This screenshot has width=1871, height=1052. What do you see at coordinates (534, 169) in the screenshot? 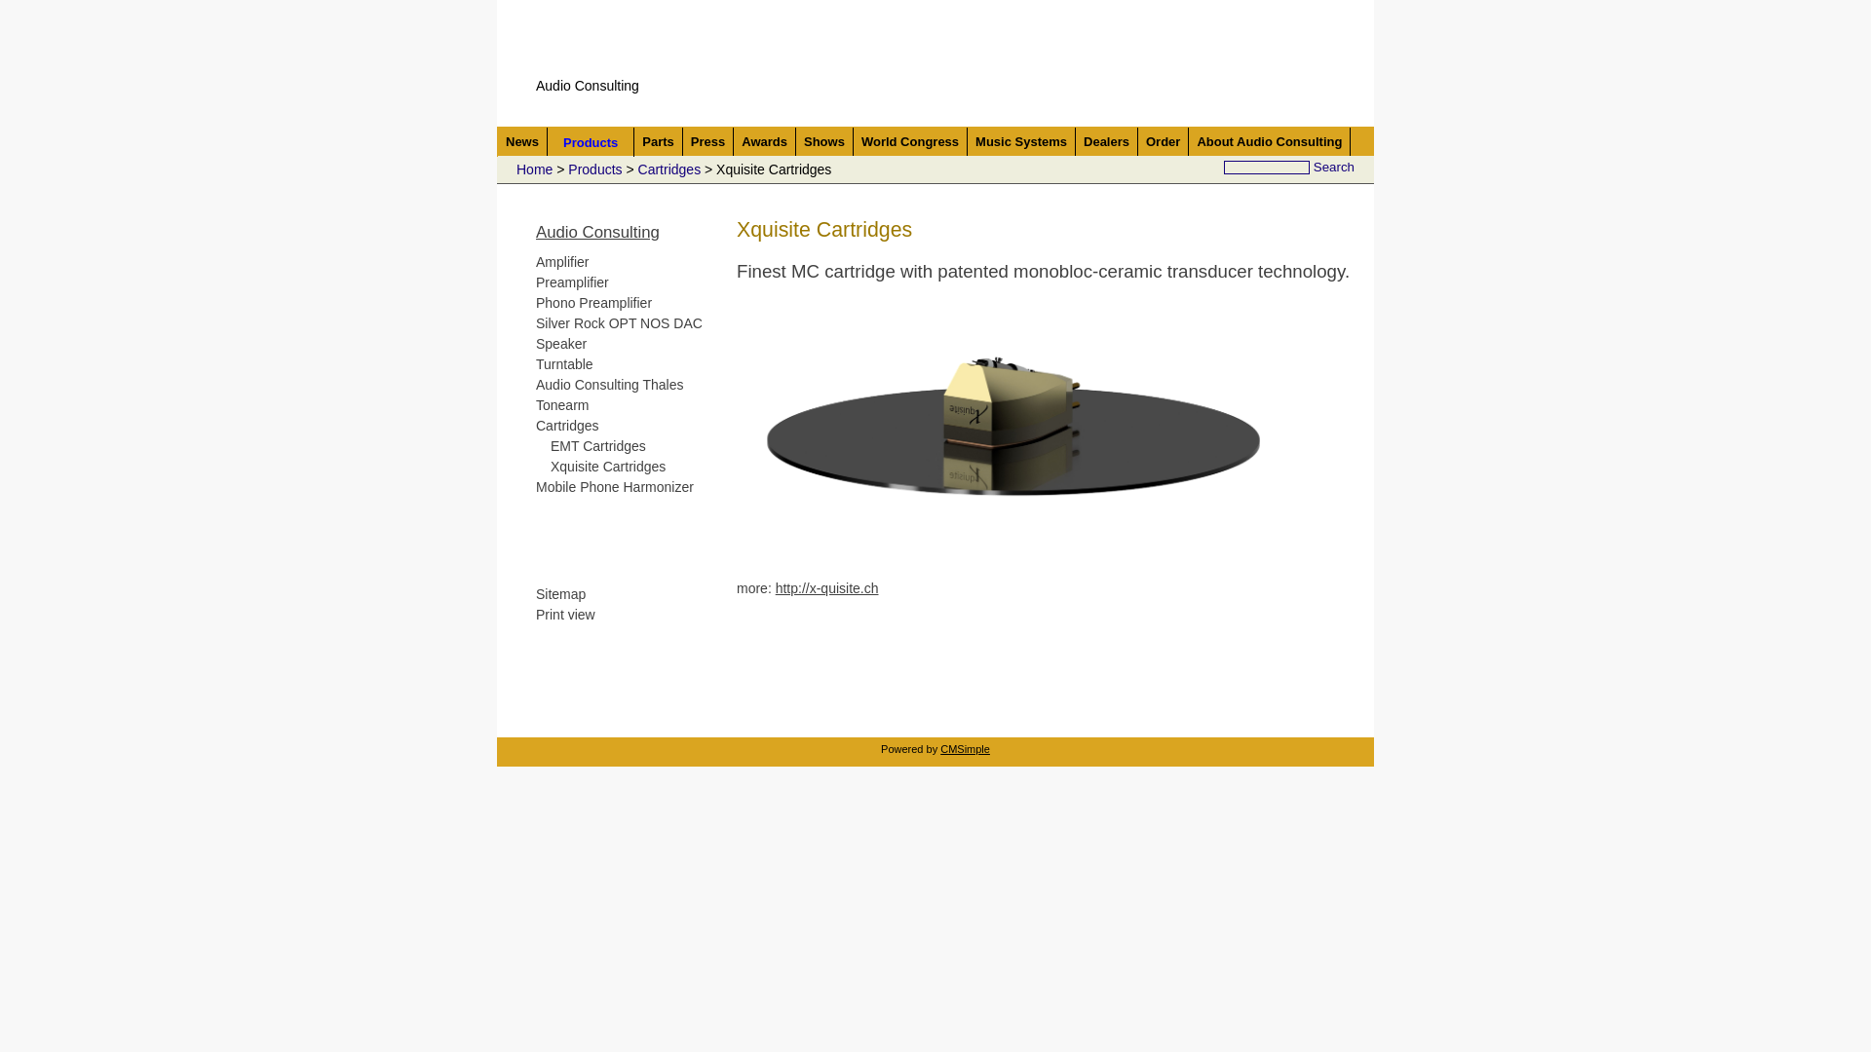
I see `Home` at bounding box center [534, 169].